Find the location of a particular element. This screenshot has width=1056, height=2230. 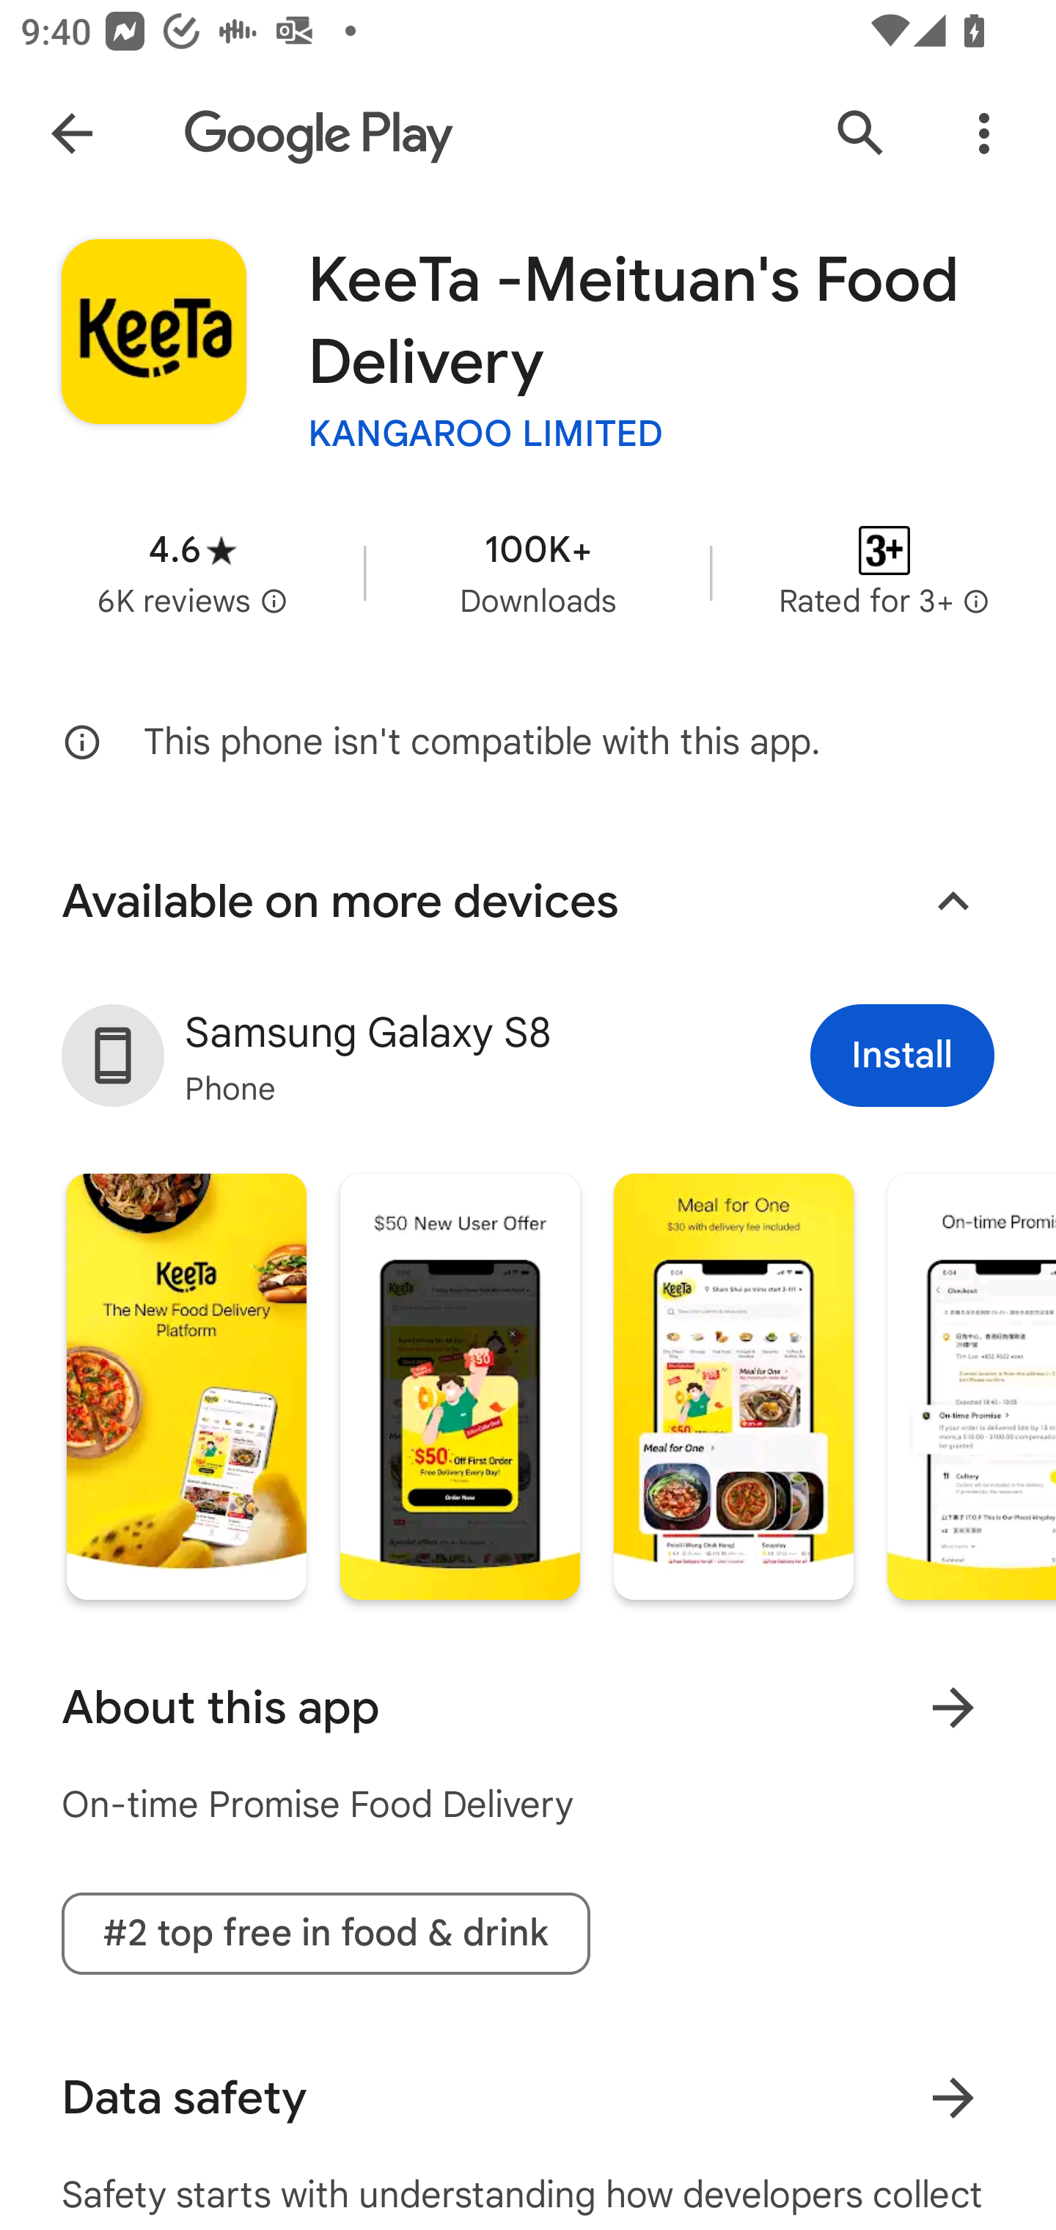

Available on more devices Collapse is located at coordinates (528, 902).